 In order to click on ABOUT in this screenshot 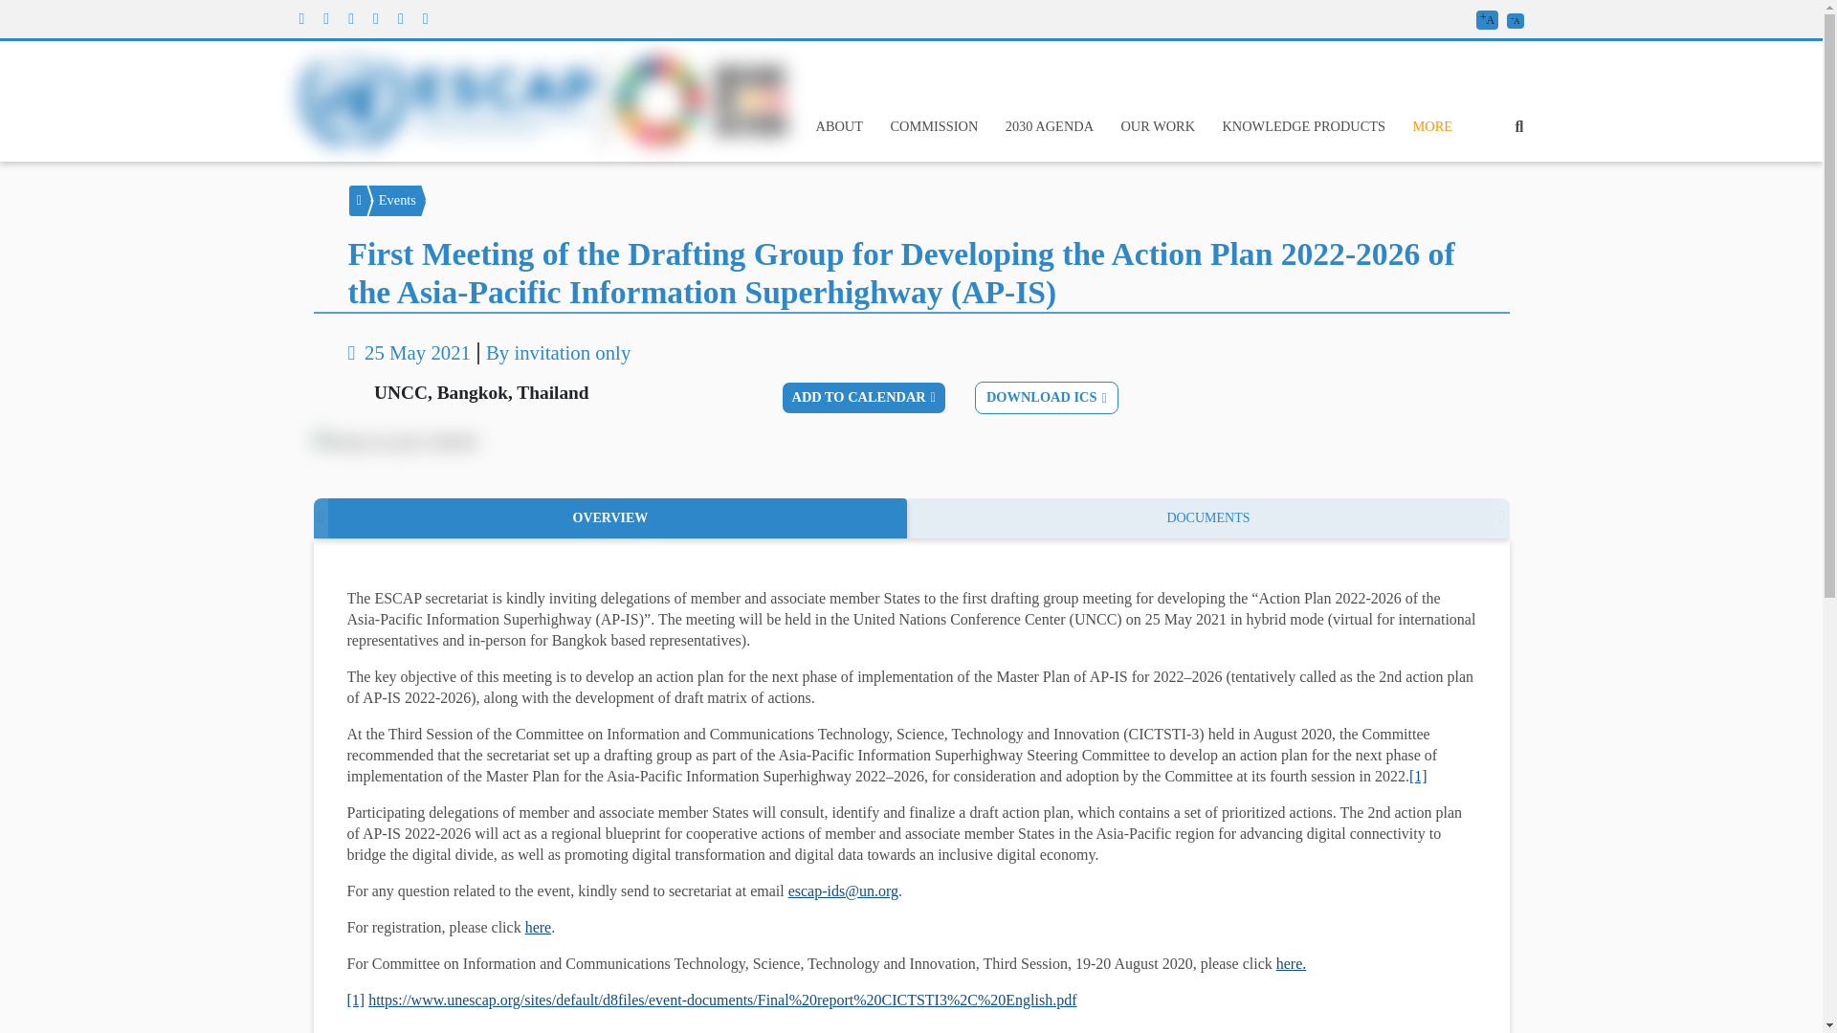, I will do `click(839, 126)`.